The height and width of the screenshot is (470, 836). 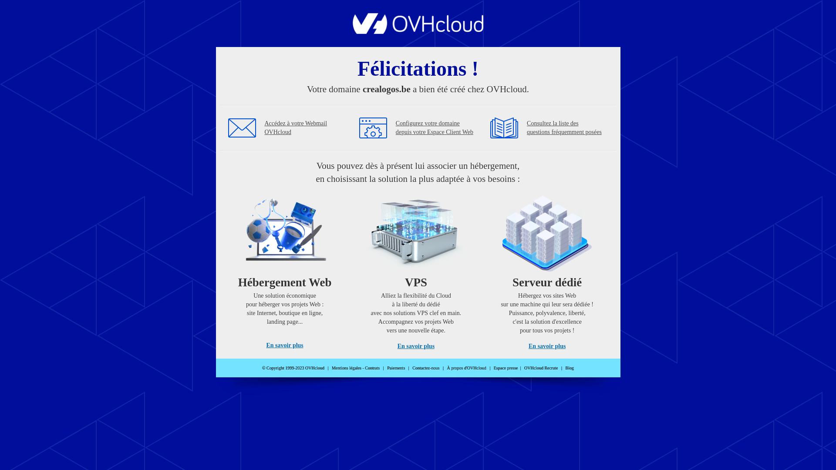 I want to click on Espace presse, so click(x=506, y=368).